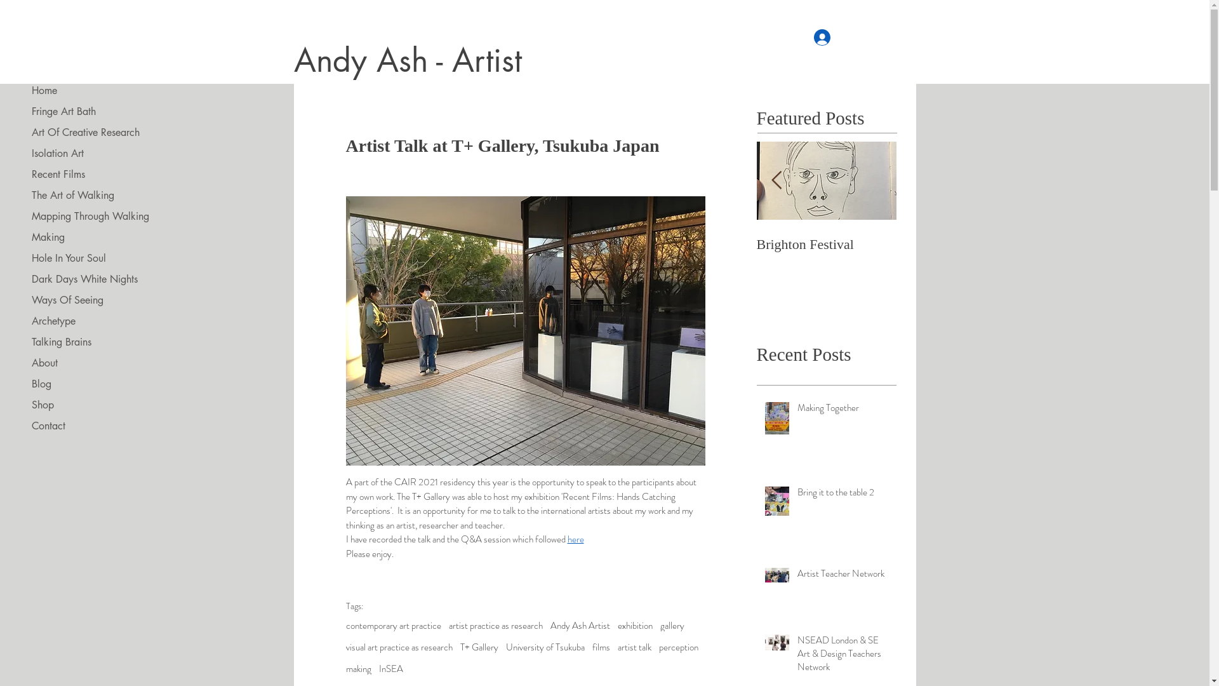  I want to click on Hole In Your Soul, so click(100, 258).